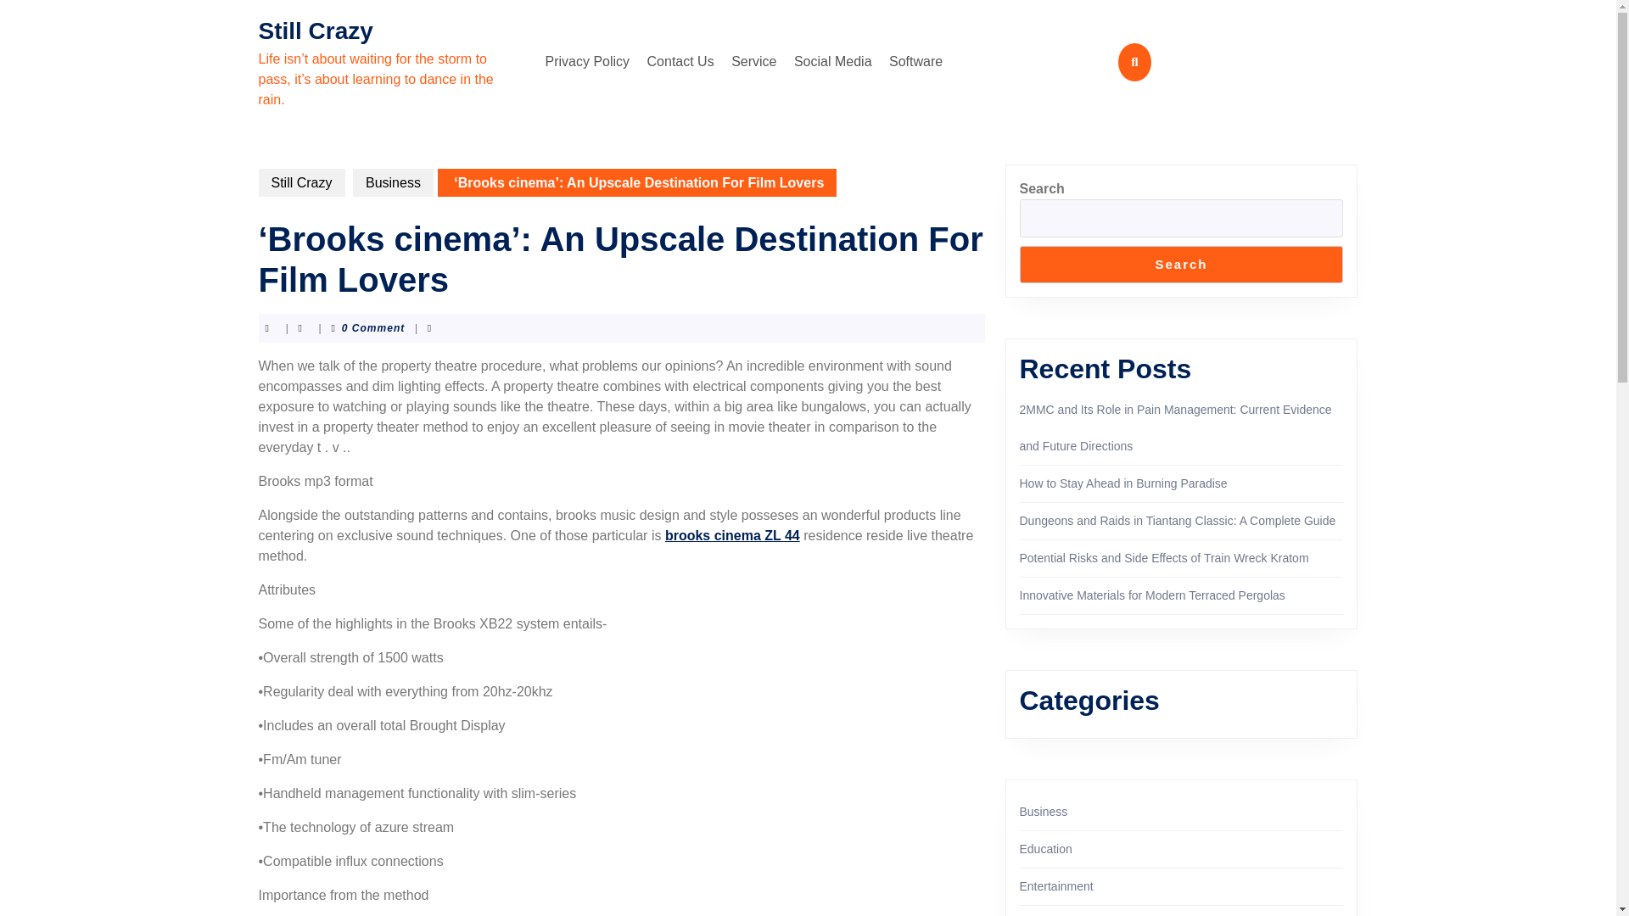 Image resolution: width=1629 pixels, height=916 pixels. I want to click on Contact Us, so click(680, 61).